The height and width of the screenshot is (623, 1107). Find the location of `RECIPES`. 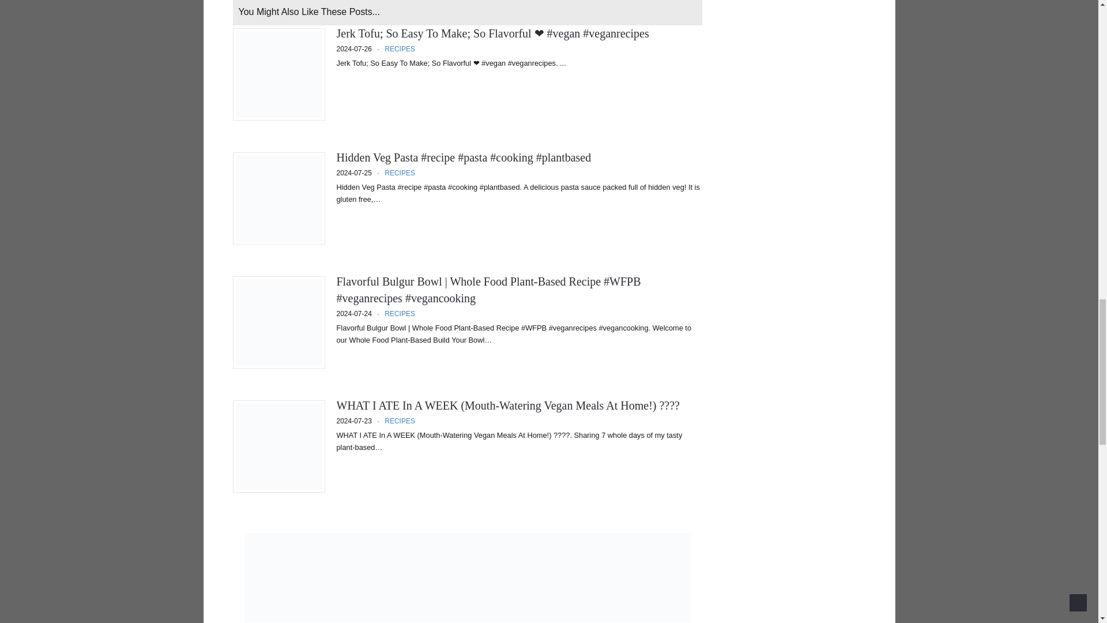

RECIPES is located at coordinates (400, 313).